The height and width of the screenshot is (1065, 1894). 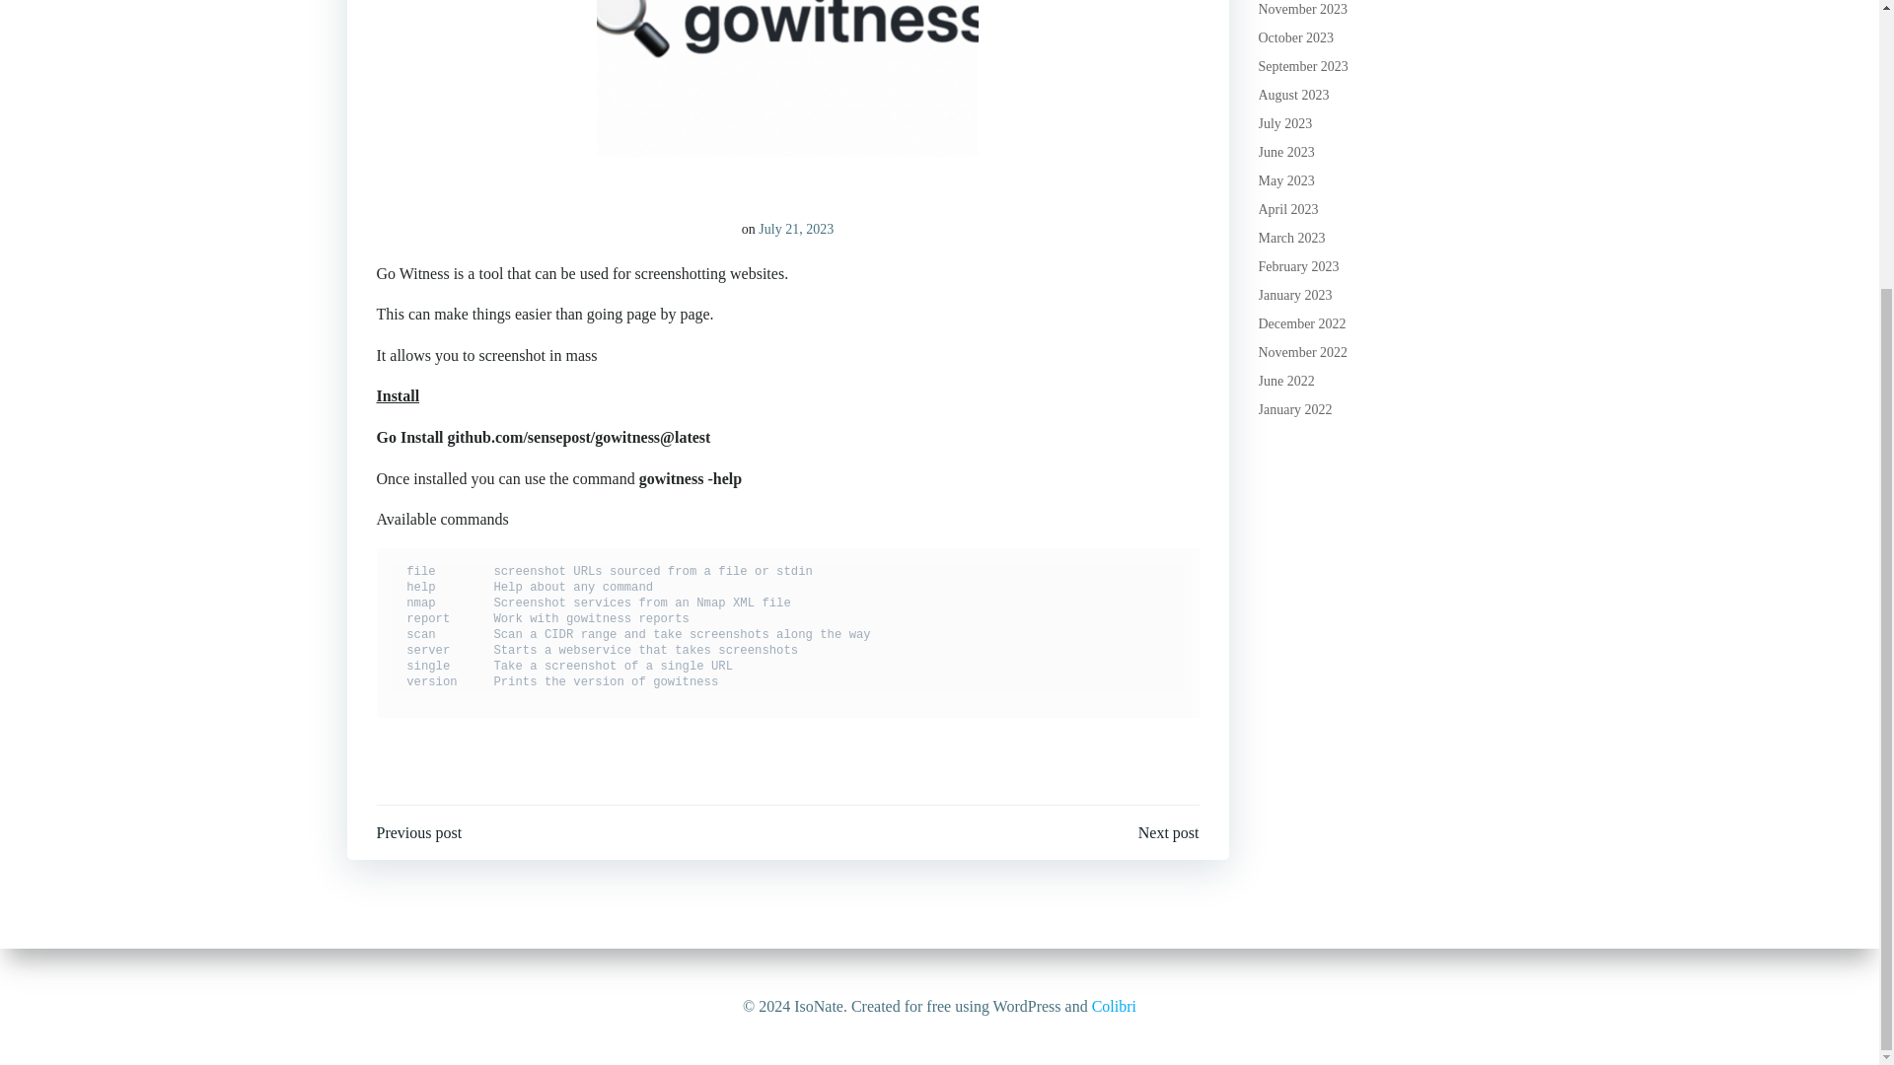 I want to click on January 2022, so click(x=1296, y=410).